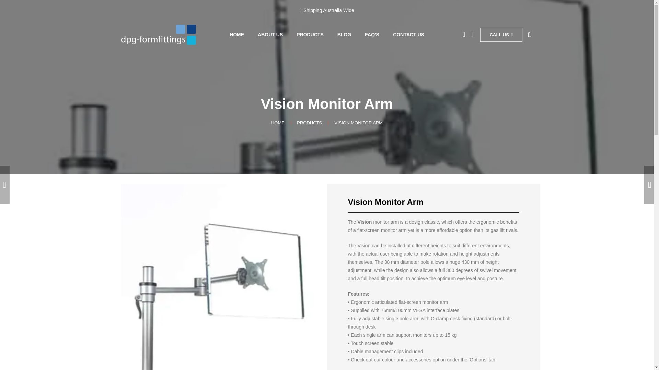  I want to click on HOME, so click(237, 35).